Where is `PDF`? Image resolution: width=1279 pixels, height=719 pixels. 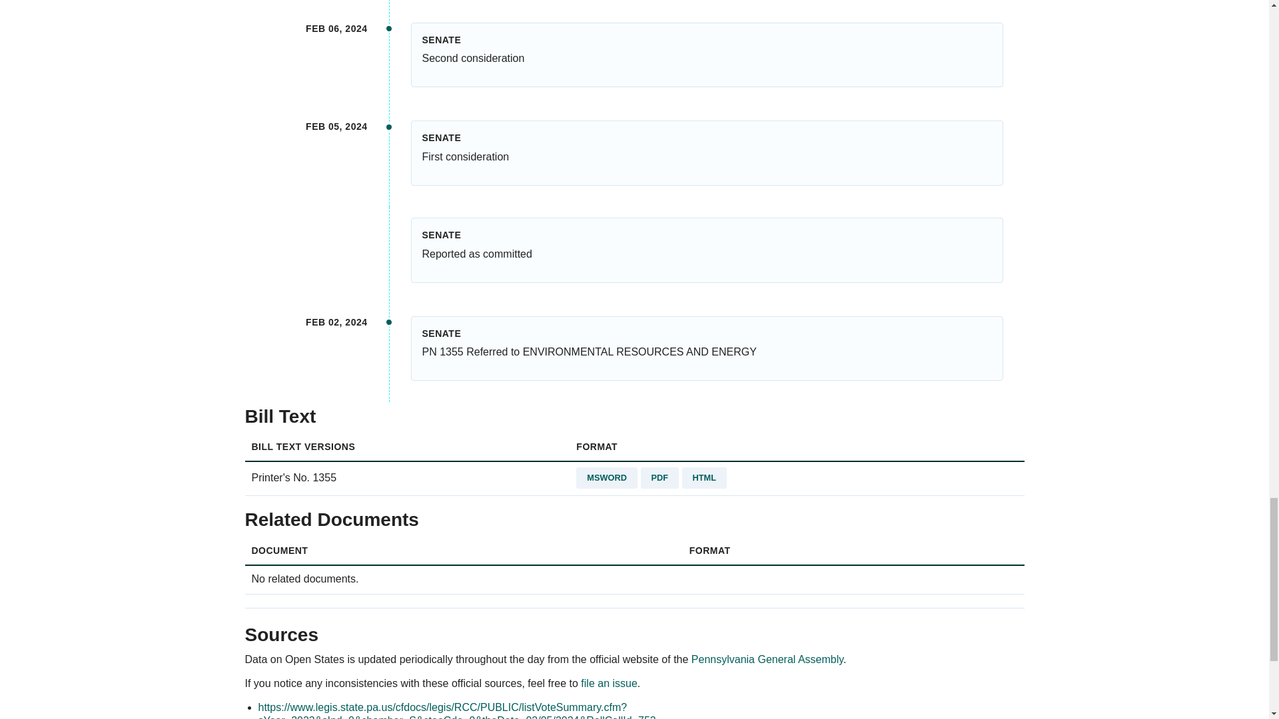 PDF is located at coordinates (659, 478).